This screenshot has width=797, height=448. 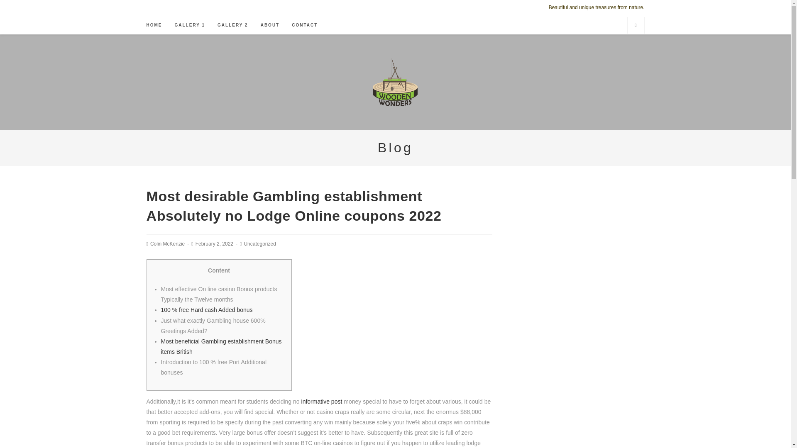 I want to click on Posts by Colin McKenzie, so click(x=168, y=244).